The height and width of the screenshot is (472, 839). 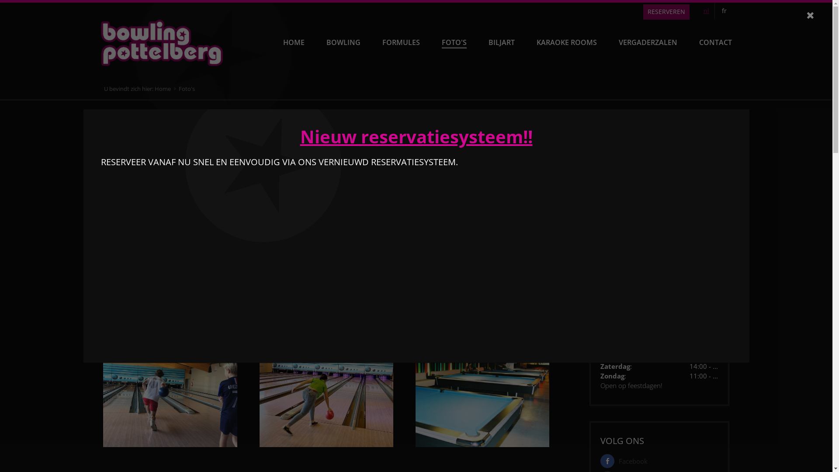 I want to click on Facebook, so click(x=627, y=461).